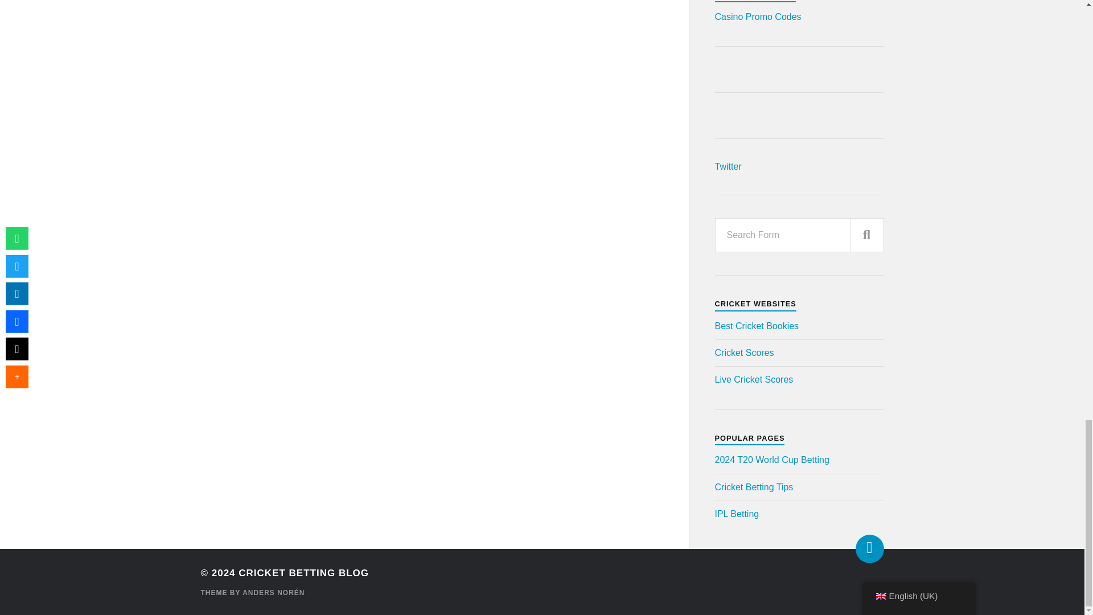  Describe the element at coordinates (772, 460) in the screenshot. I see `Betting Guide to 2024 T20 World Cup` at that location.